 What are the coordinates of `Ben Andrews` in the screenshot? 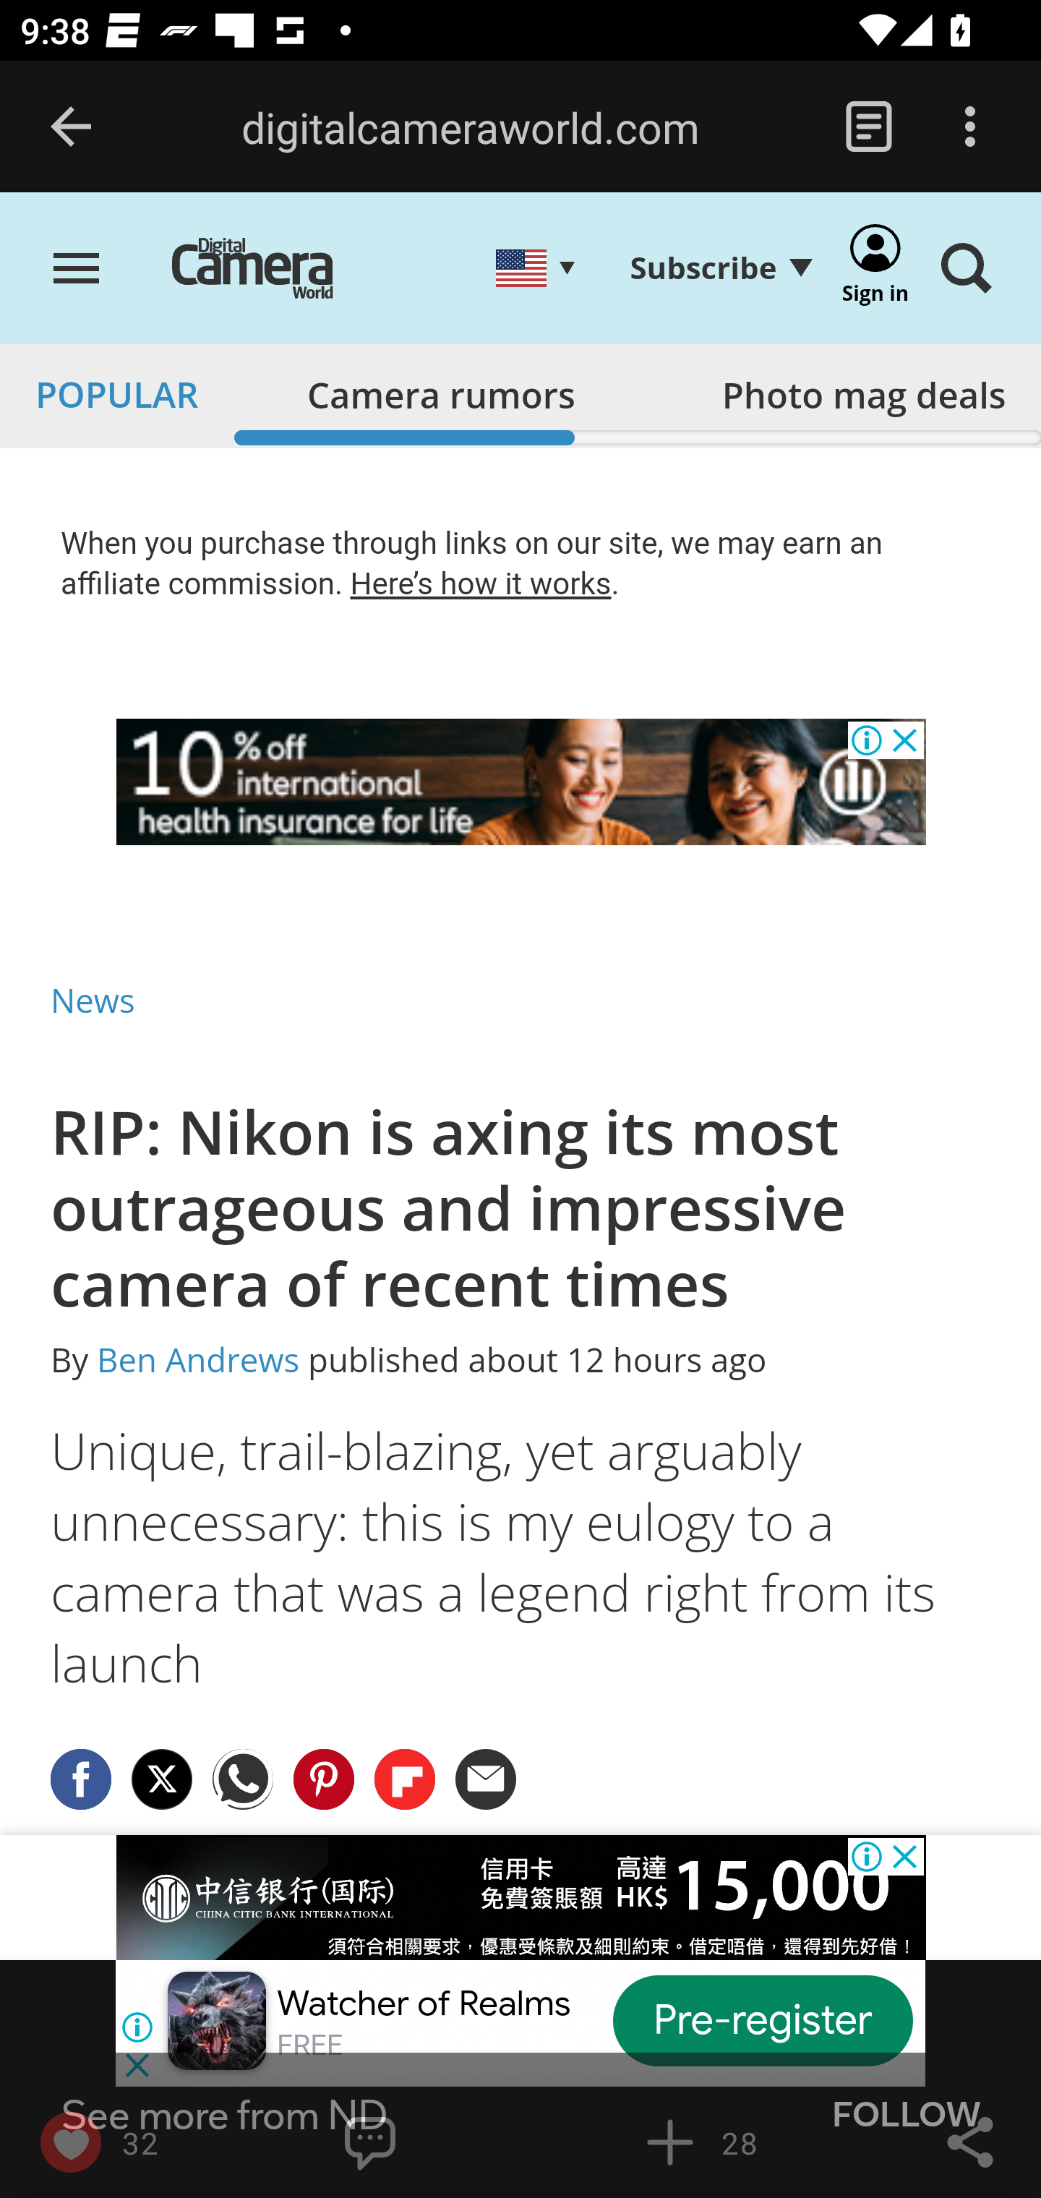 It's located at (198, 1361).